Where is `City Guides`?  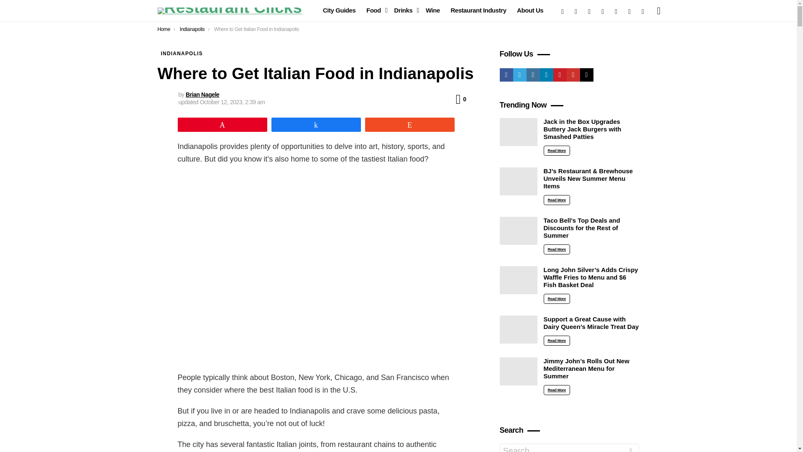 City Guides is located at coordinates (339, 10).